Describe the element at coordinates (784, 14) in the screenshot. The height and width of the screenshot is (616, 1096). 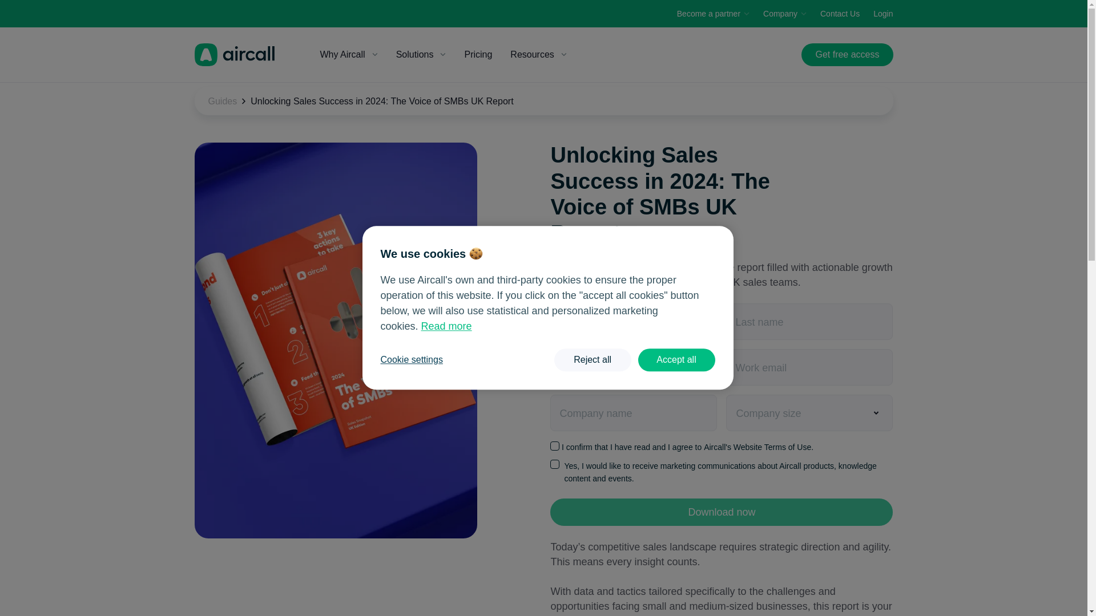
I see `Company` at that location.